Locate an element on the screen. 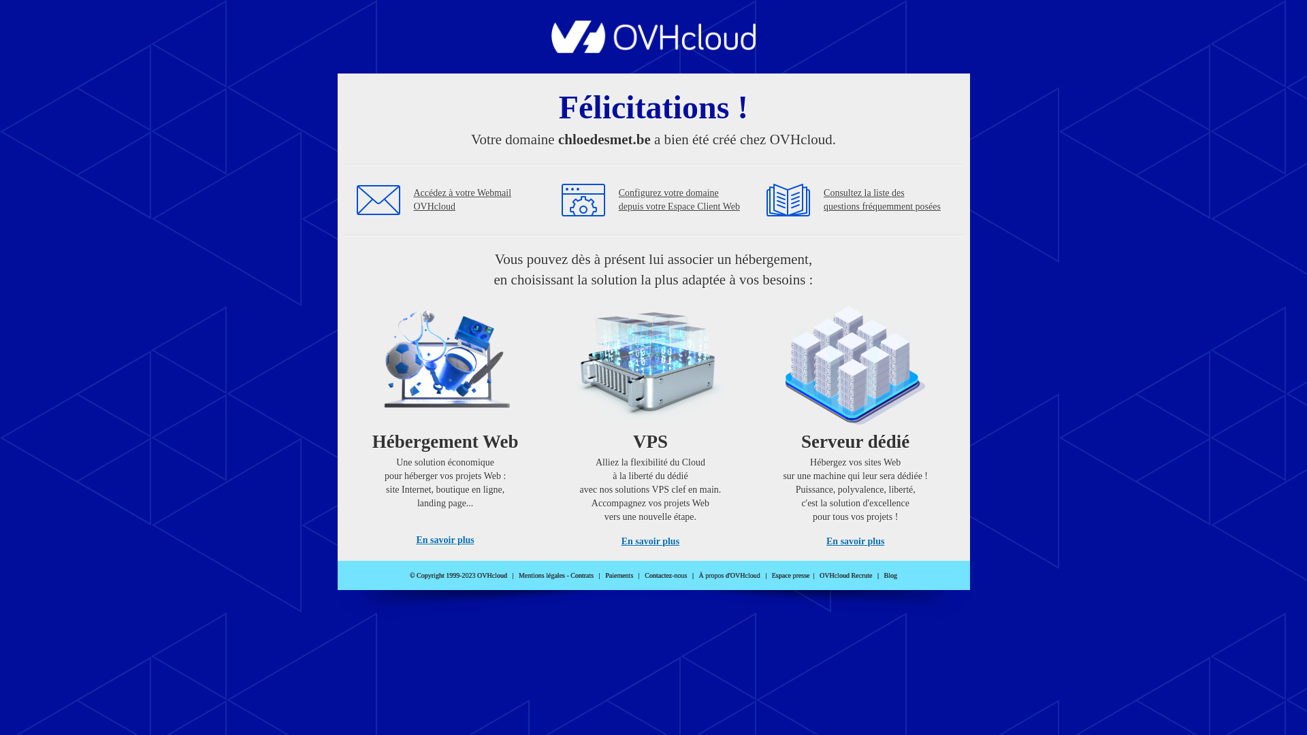  Blog is located at coordinates (890, 576).